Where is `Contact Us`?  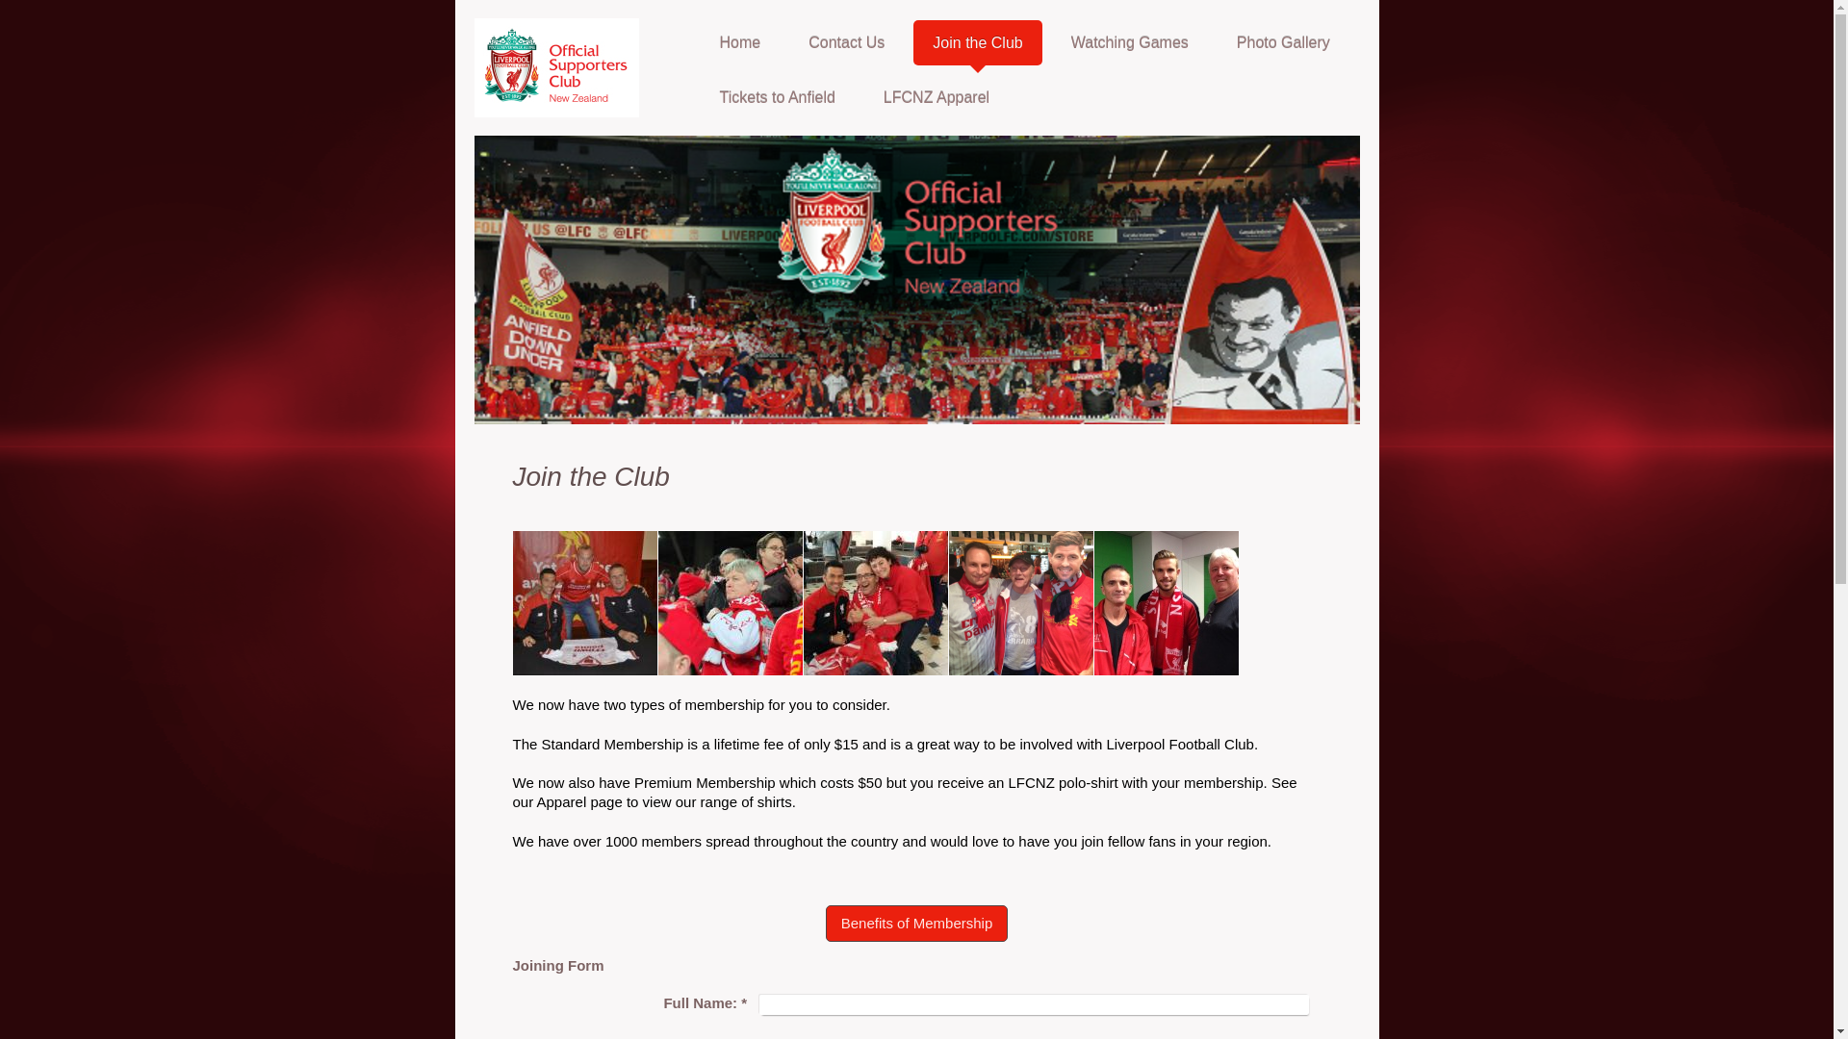
Contact Us is located at coordinates (845, 42).